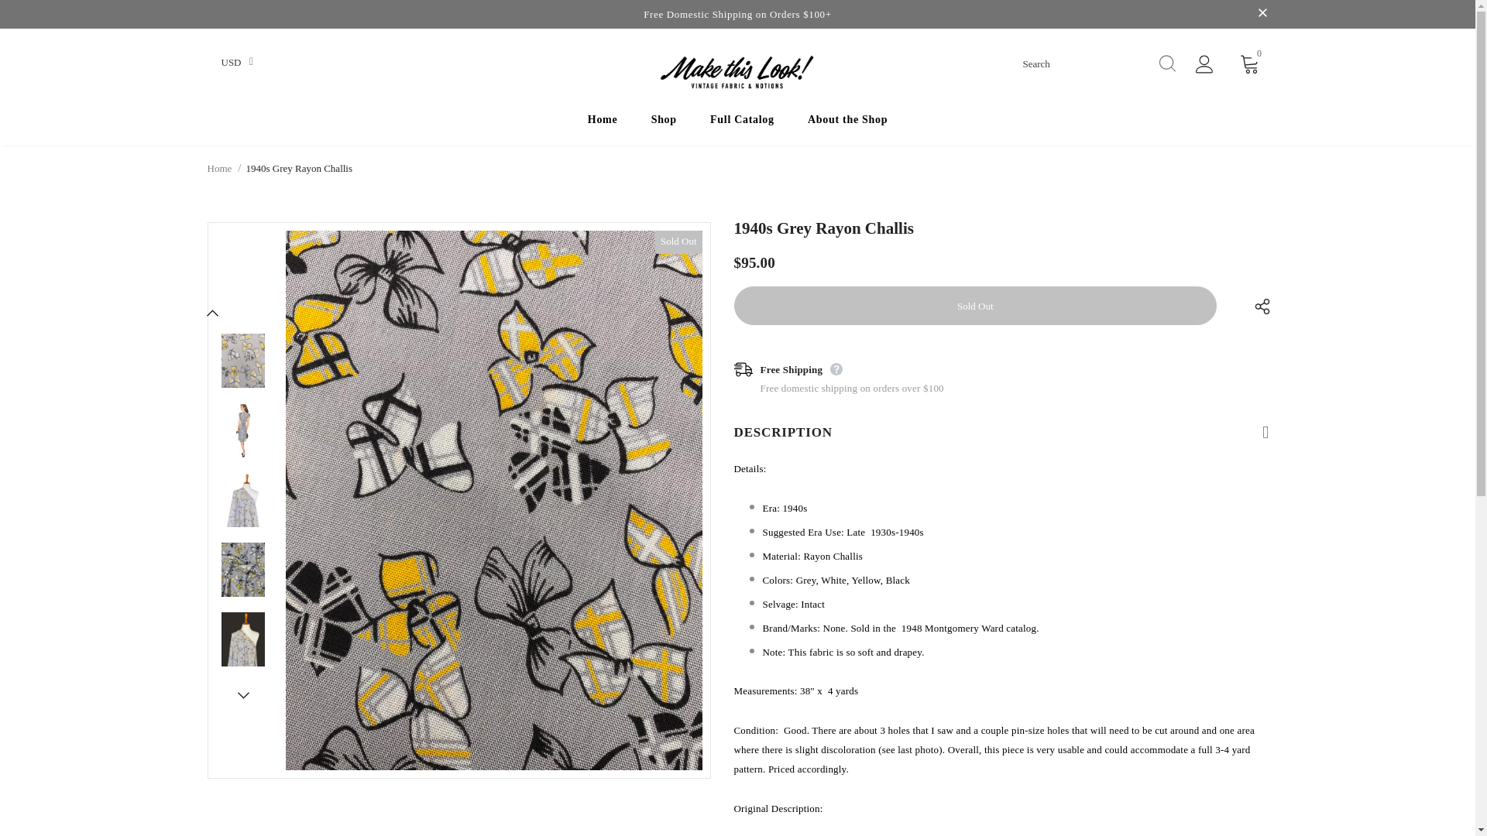 Image resolution: width=1487 pixels, height=836 pixels. I want to click on user, so click(1204, 64).